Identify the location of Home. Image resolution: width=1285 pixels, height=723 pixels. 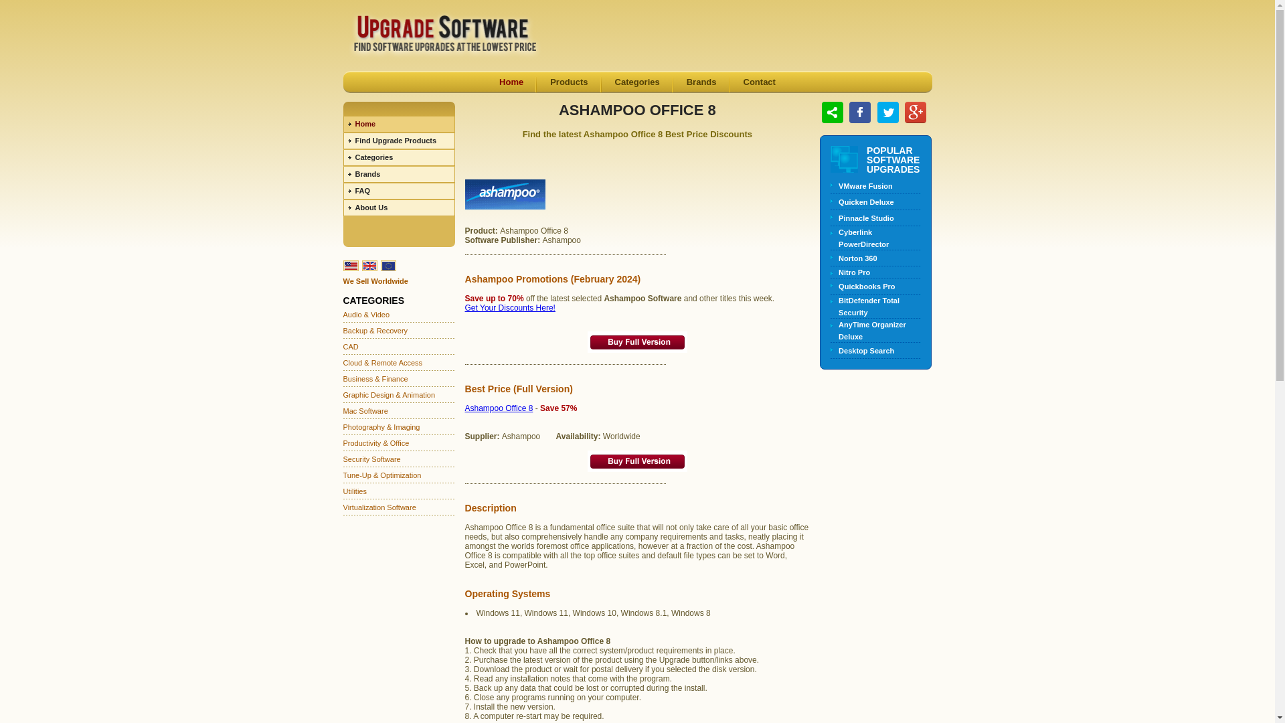
(511, 82).